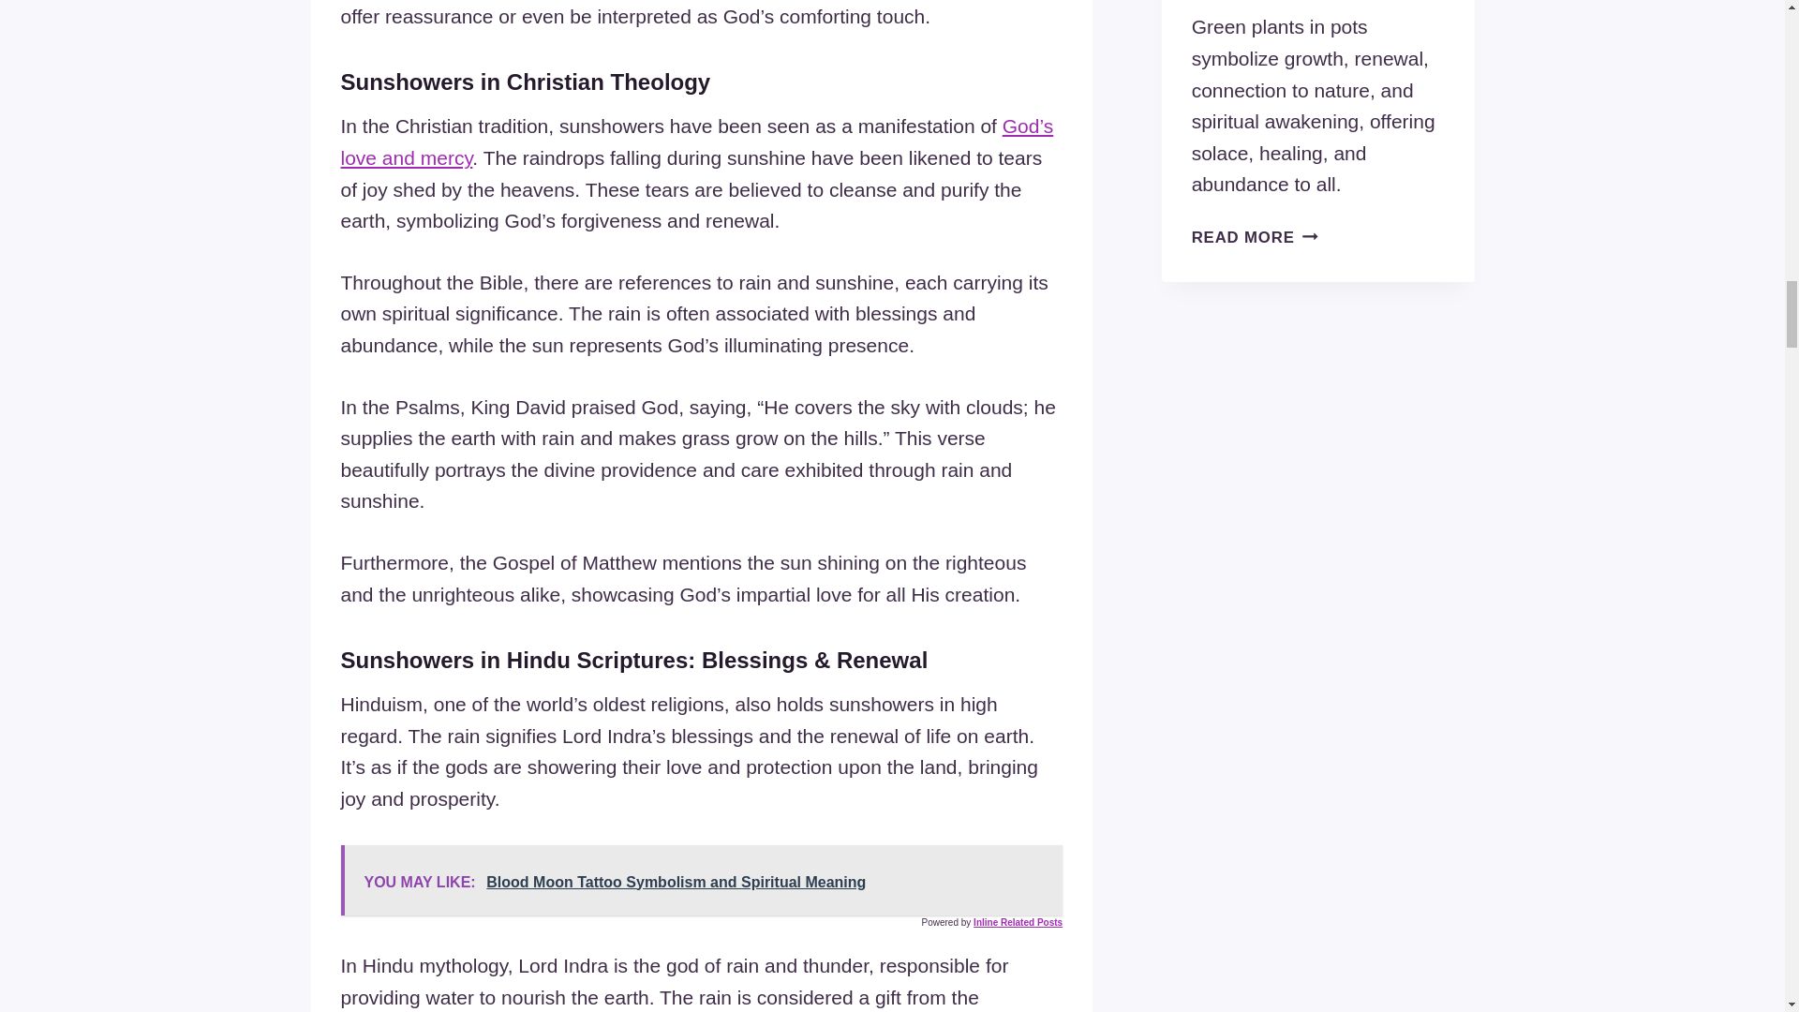 The width and height of the screenshot is (1799, 1012). Describe the element at coordinates (1018, 922) in the screenshot. I see `Inline Related Posts` at that location.